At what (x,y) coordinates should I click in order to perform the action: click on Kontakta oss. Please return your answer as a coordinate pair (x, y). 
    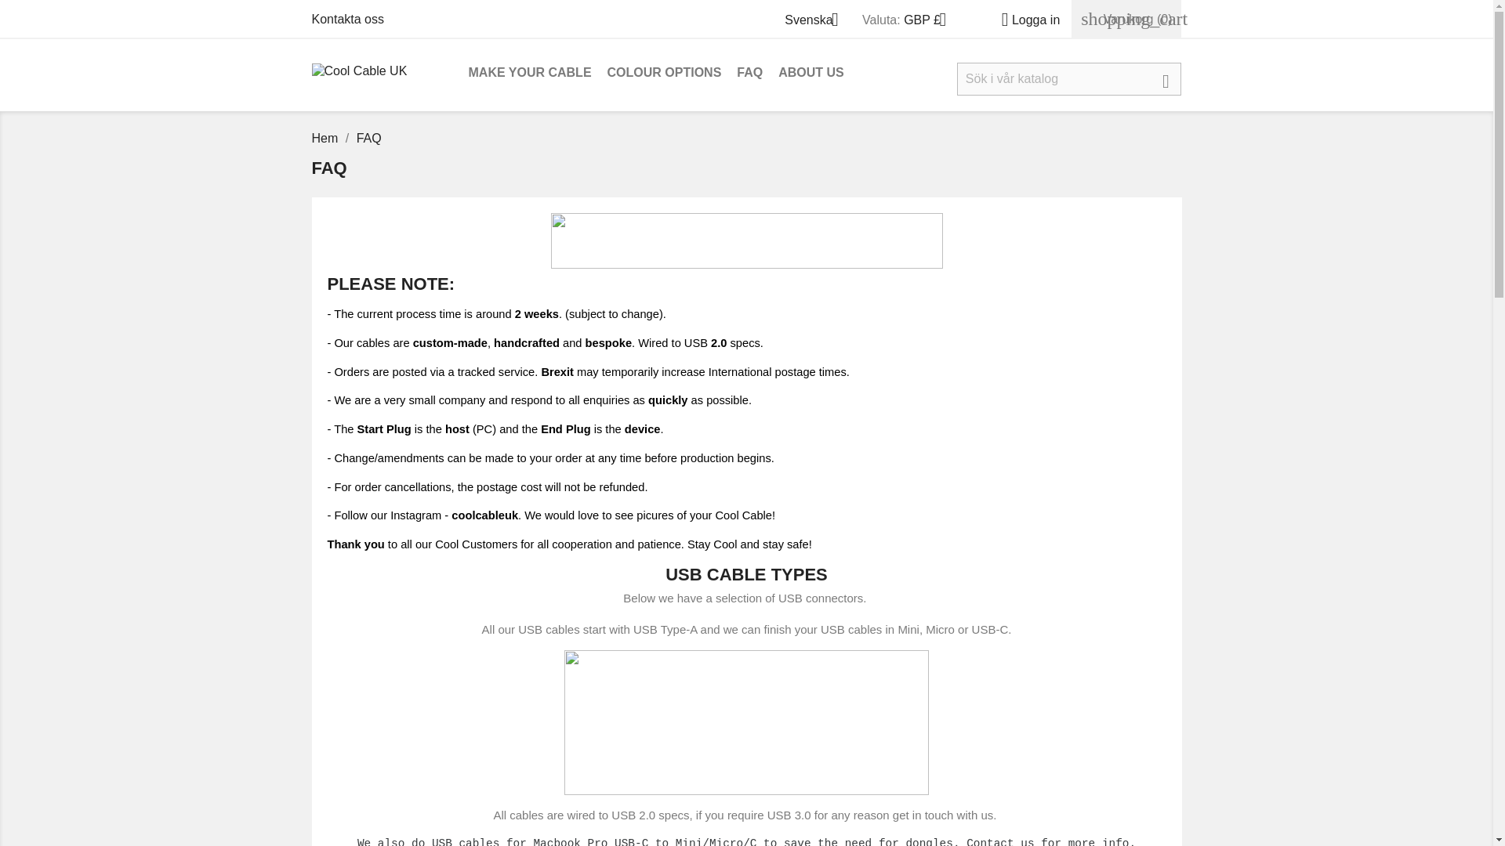
    Looking at the image, I should click on (348, 19).